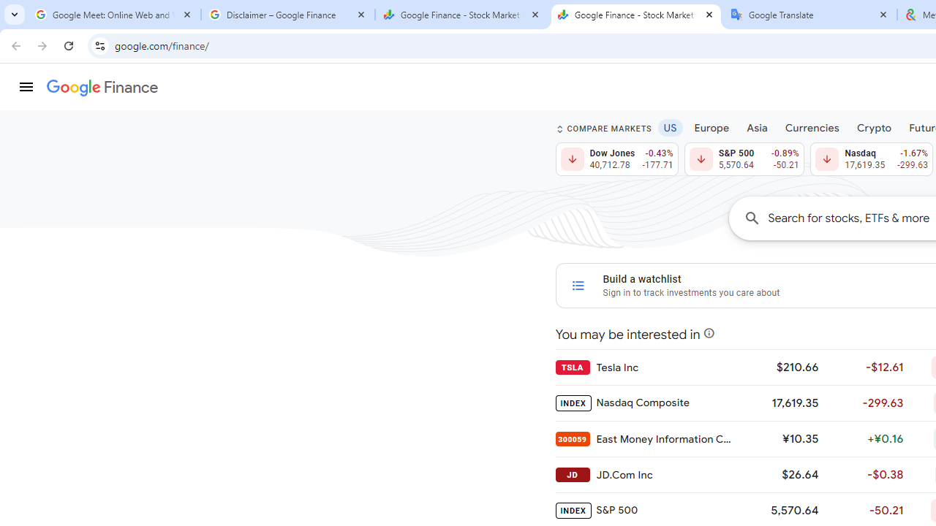  I want to click on COMPARE MARKETS, so click(604, 129).